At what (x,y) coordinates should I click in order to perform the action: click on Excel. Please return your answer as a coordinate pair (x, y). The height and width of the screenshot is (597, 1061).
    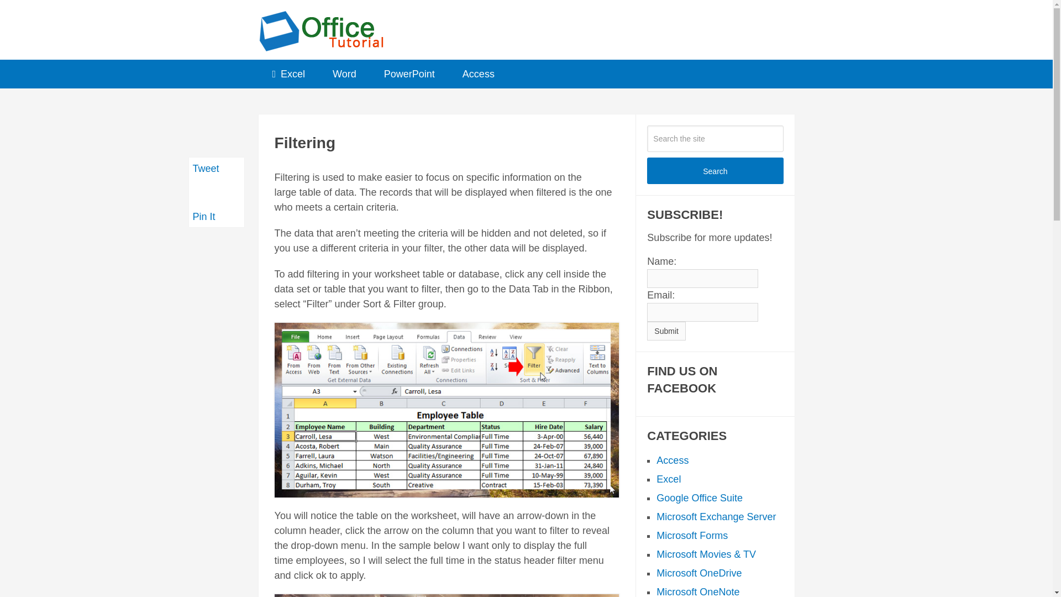
    Looking at the image, I should click on (288, 74).